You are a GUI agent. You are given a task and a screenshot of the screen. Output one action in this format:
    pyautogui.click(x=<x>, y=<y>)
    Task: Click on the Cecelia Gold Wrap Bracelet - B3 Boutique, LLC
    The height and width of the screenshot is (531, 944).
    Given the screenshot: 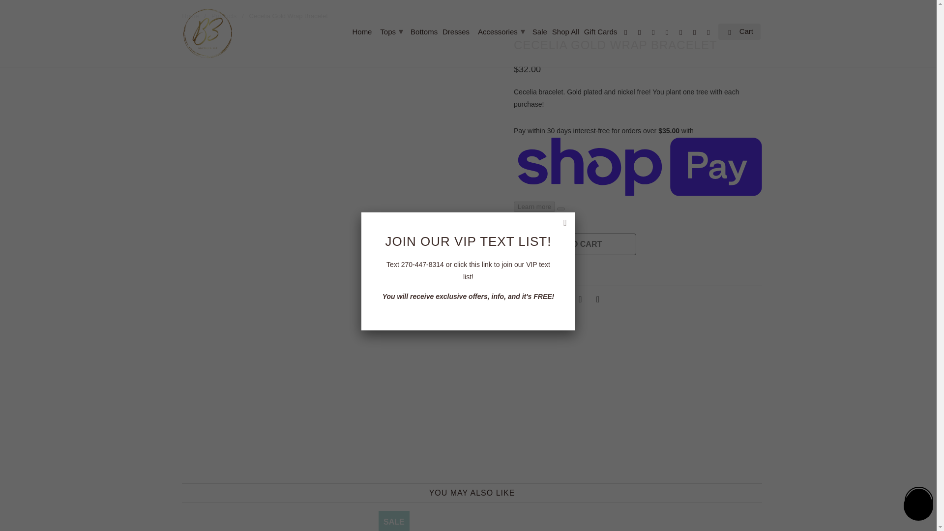 What is the action you would take?
    pyautogui.click(x=342, y=40)
    